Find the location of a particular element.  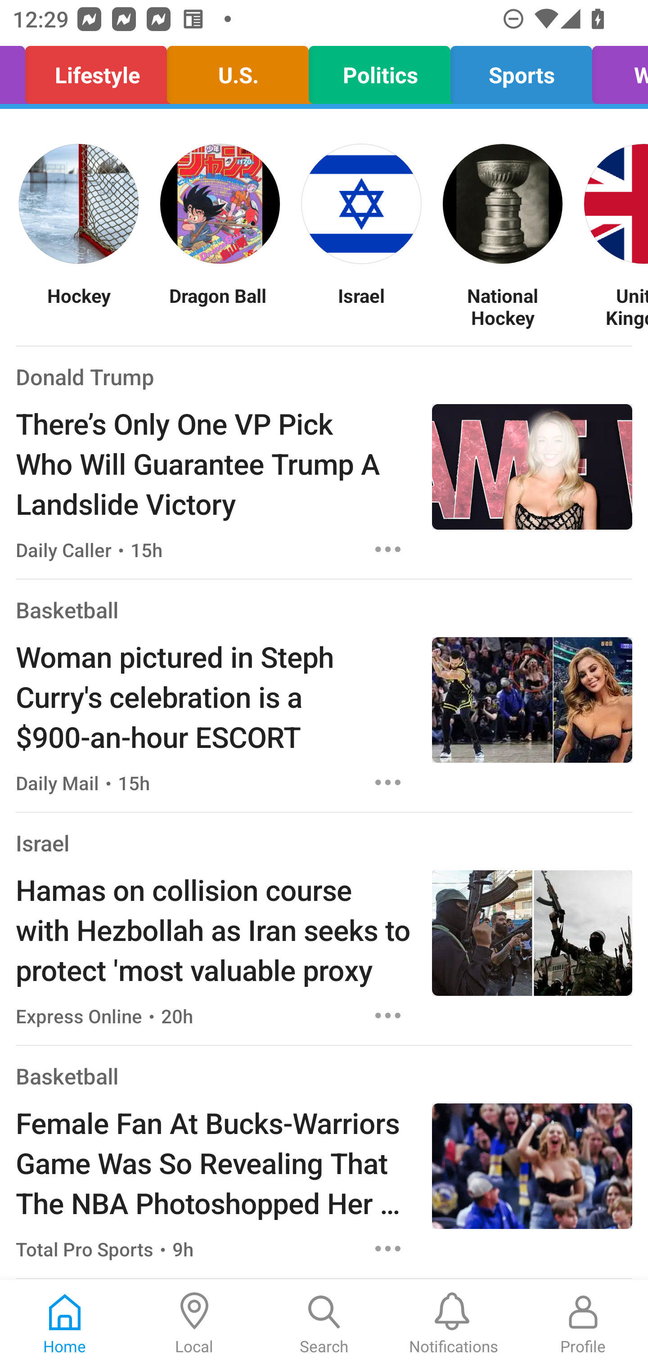

Lifestyle is located at coordinates (95, 71).